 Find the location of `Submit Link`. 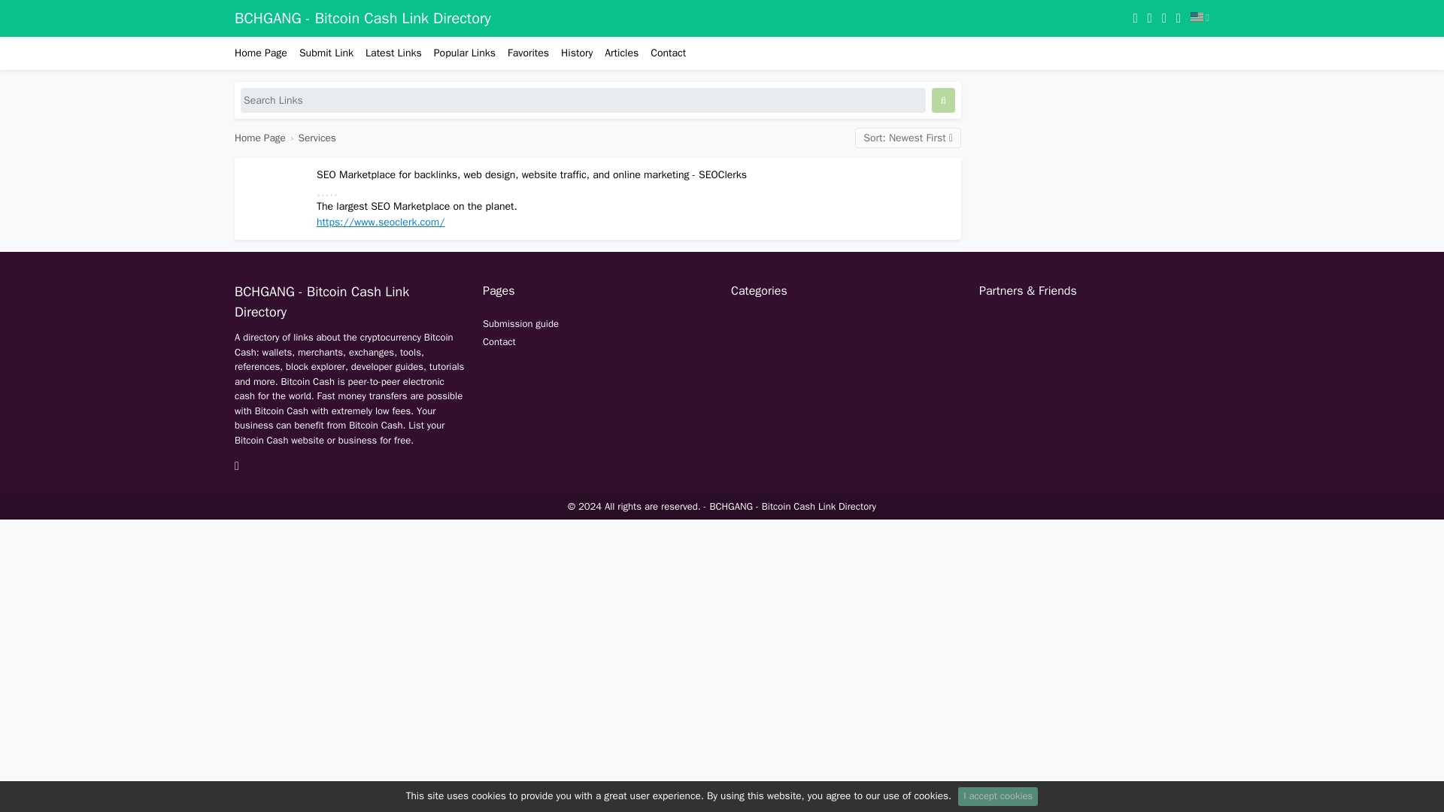

Submit Link is located at coordinates (326, 53).